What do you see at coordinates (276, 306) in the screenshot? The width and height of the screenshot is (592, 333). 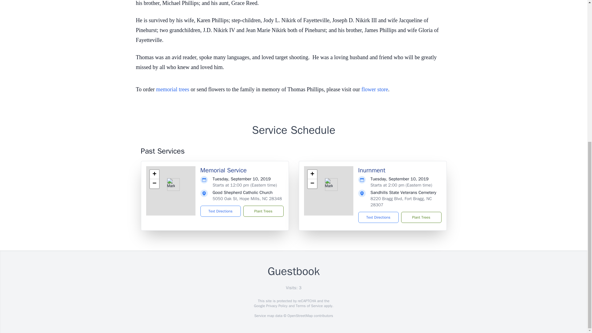 I see `Privacy Policy` at bounding box center [276, 306].